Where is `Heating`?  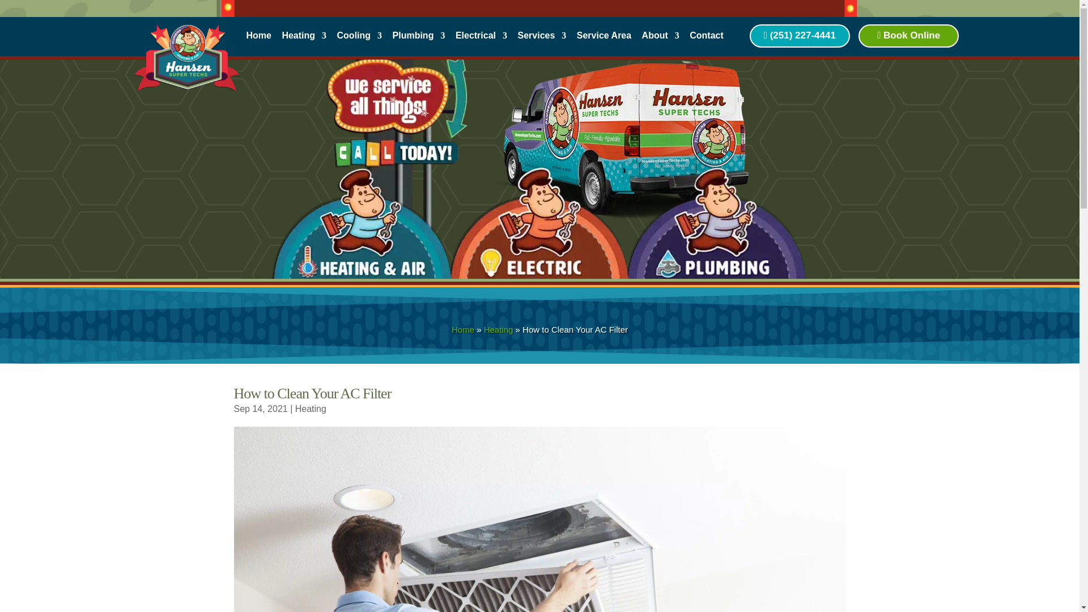
Heating is located at coordinates (304, 39).